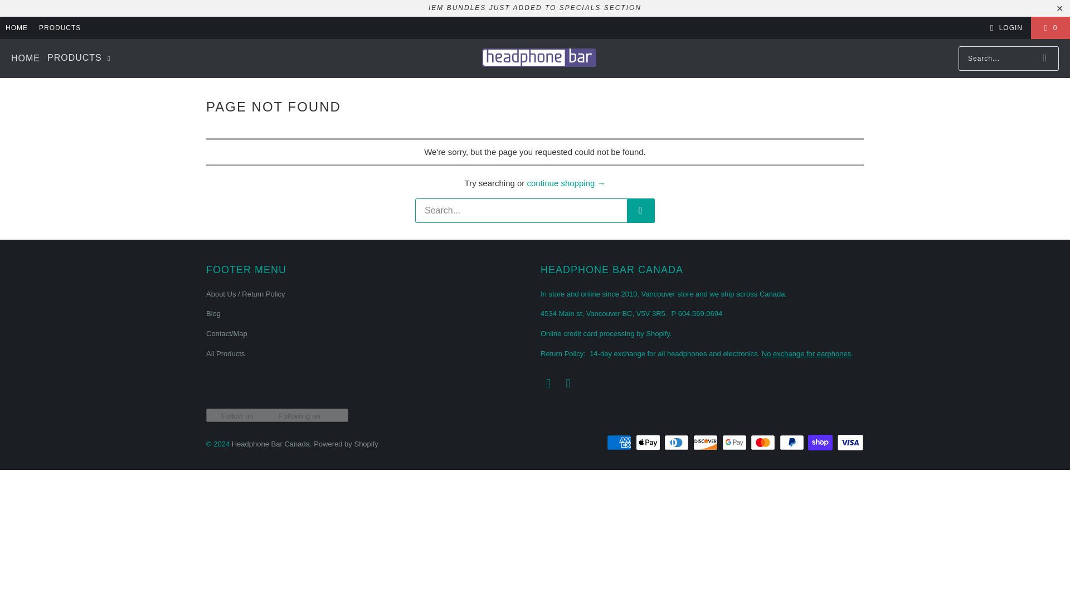 The image size is (1070, 602). Describe the element at coordinates (793, 442) in the screenshot. I see `PayPal` at that location.